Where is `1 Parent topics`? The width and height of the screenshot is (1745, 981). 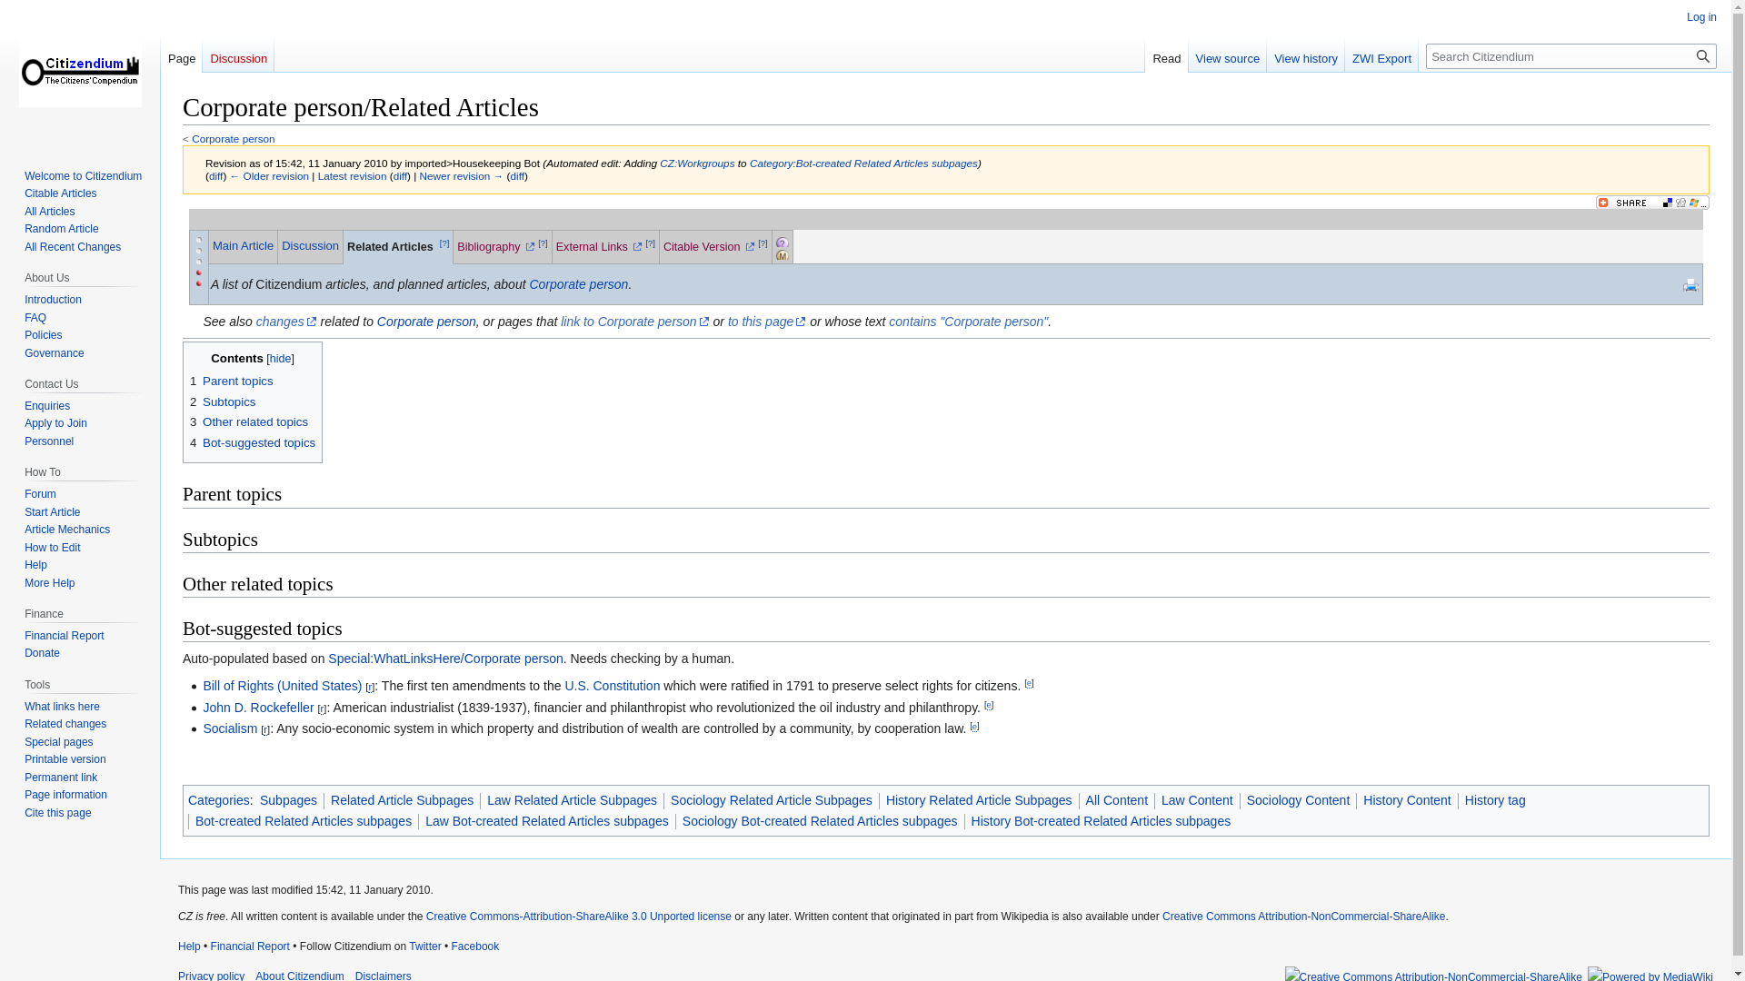 1 Parent topics is located at coordinates (232, 380).